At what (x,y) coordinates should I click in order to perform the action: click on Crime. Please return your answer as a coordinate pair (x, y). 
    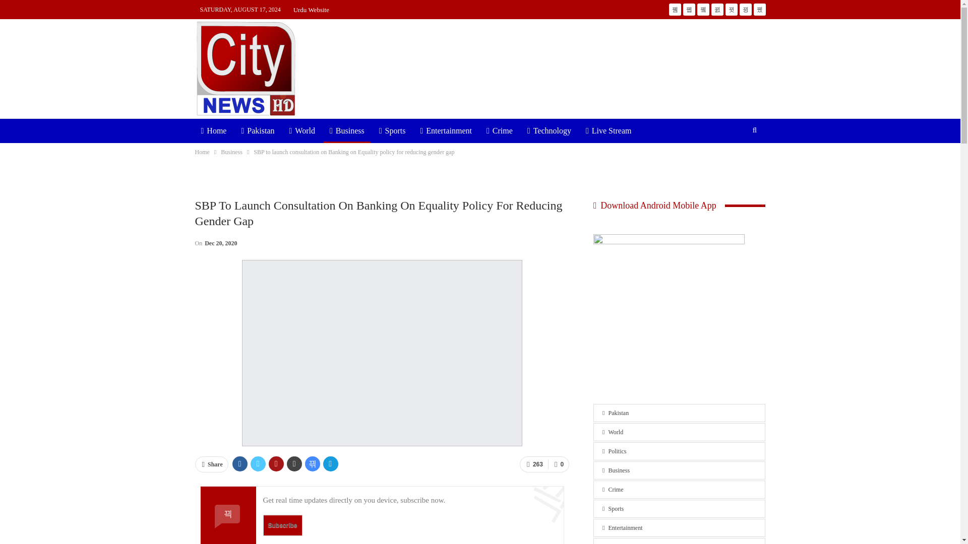
    Looking at the image, I should click on (499, 131).